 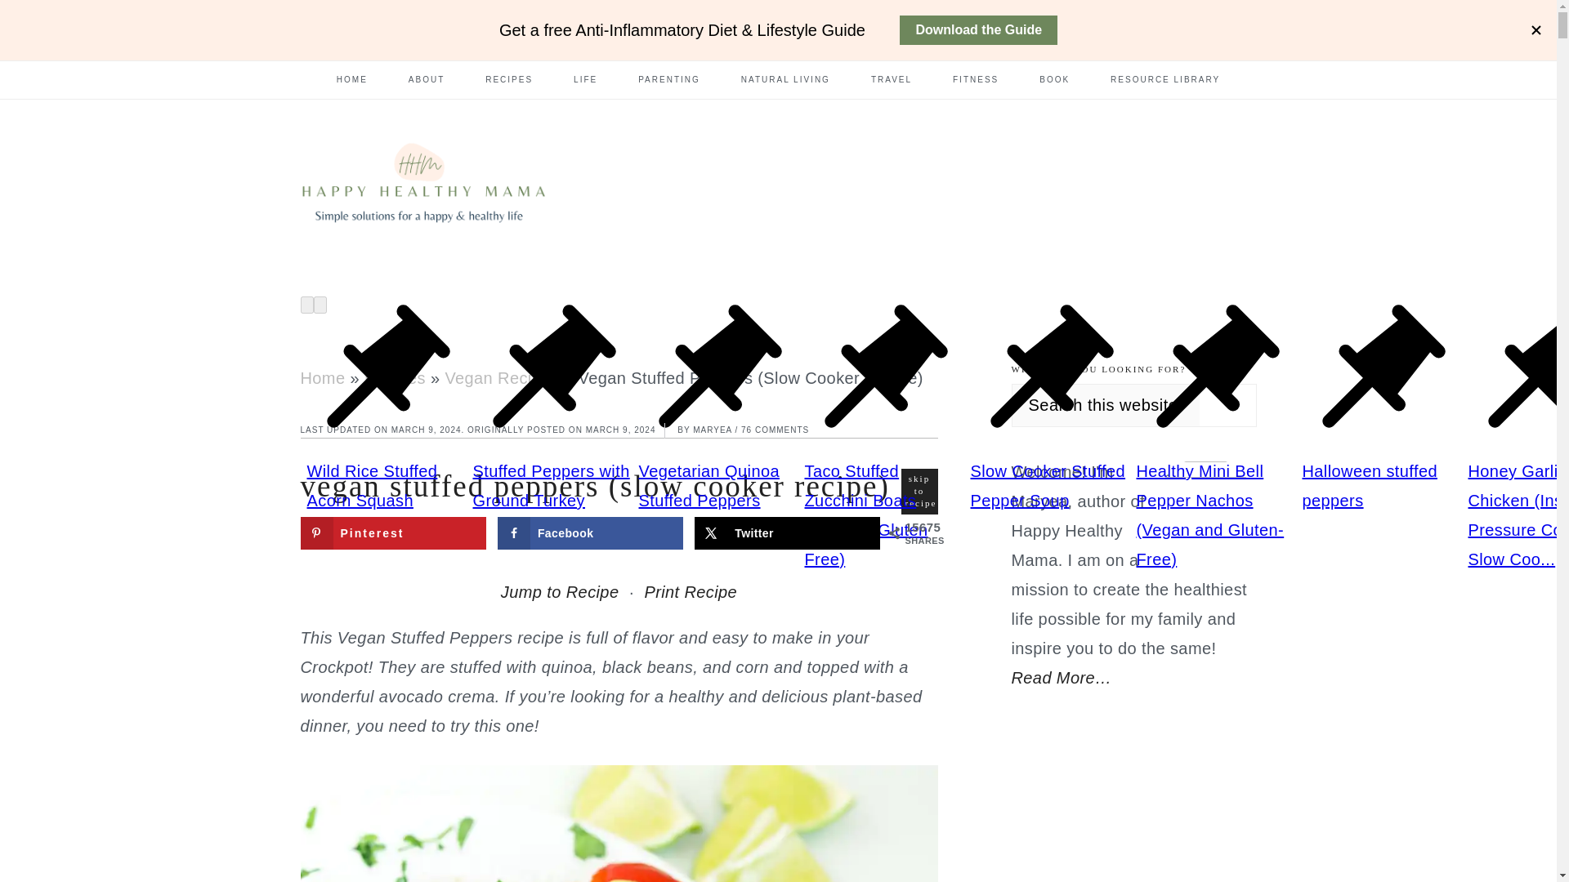 I want to click on MARYEA, so click(x=713, y=430).